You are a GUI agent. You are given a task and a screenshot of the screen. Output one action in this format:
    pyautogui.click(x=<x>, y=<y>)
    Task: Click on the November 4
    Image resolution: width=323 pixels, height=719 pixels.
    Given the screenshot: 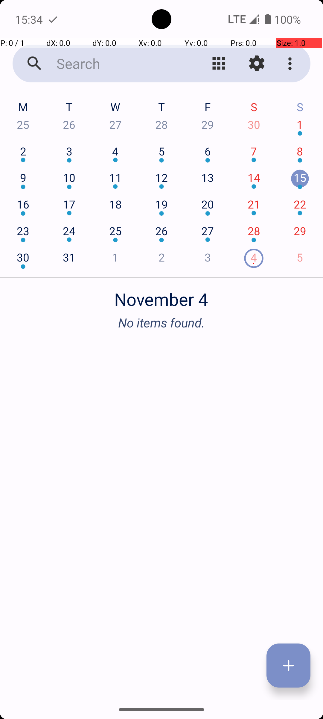 What is the action you would take?
    pyautogui.click(x=161, y=296)
    